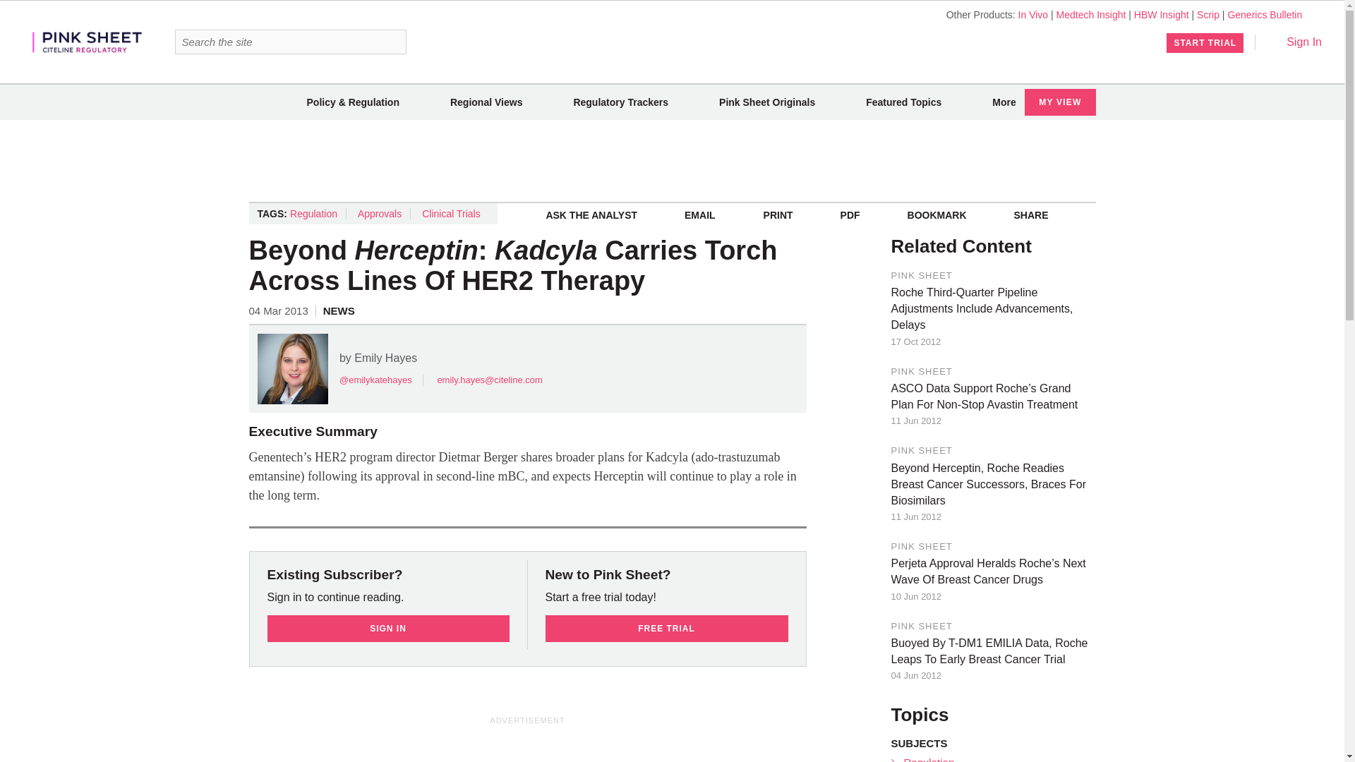  Describe the element at coordinates (1162, 14) in the screenshot. I see `HBW Insight` at that location.